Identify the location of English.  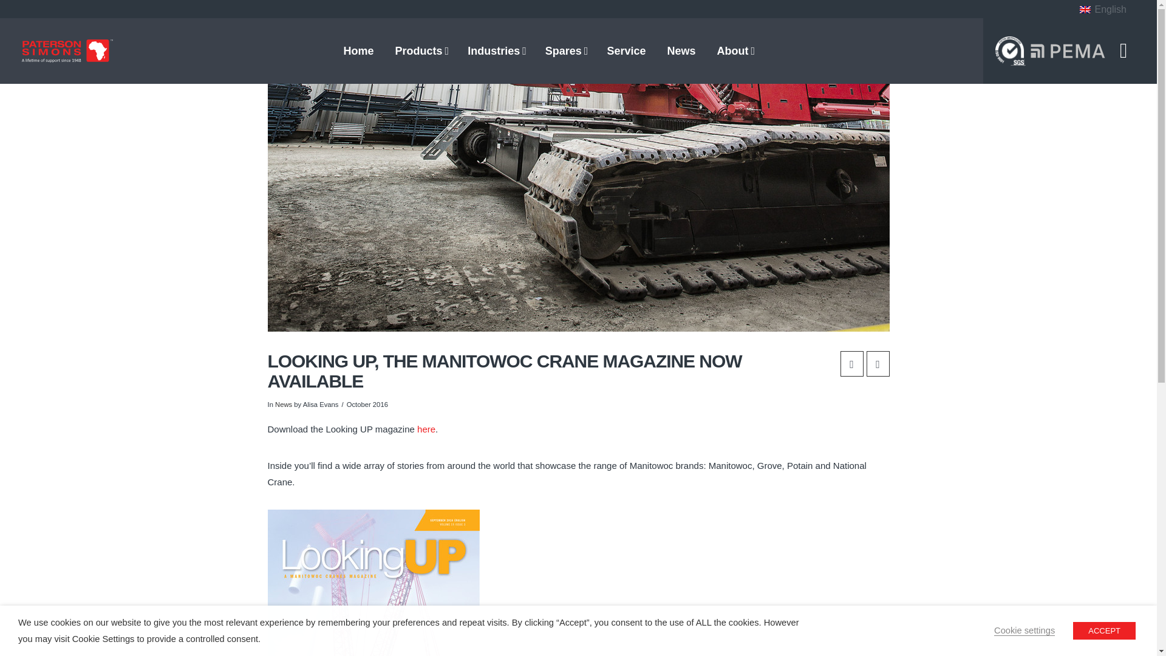
(1103, 10).